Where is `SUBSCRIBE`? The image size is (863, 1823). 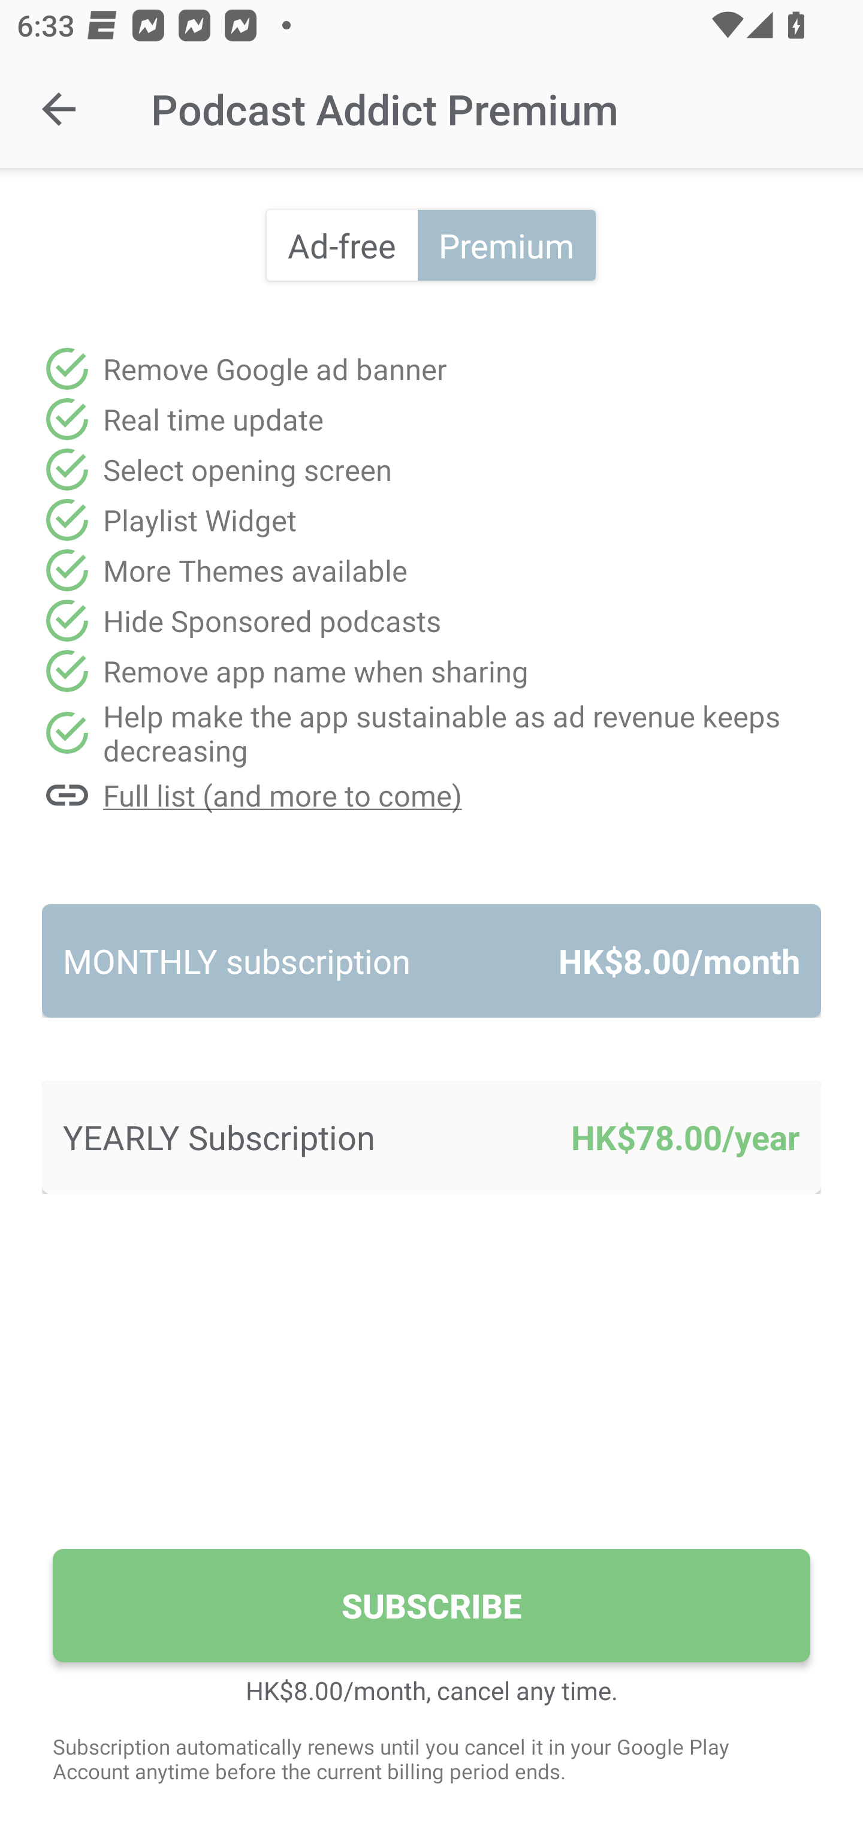
SUBSCRIBE is located at coordinates (431, 1606).